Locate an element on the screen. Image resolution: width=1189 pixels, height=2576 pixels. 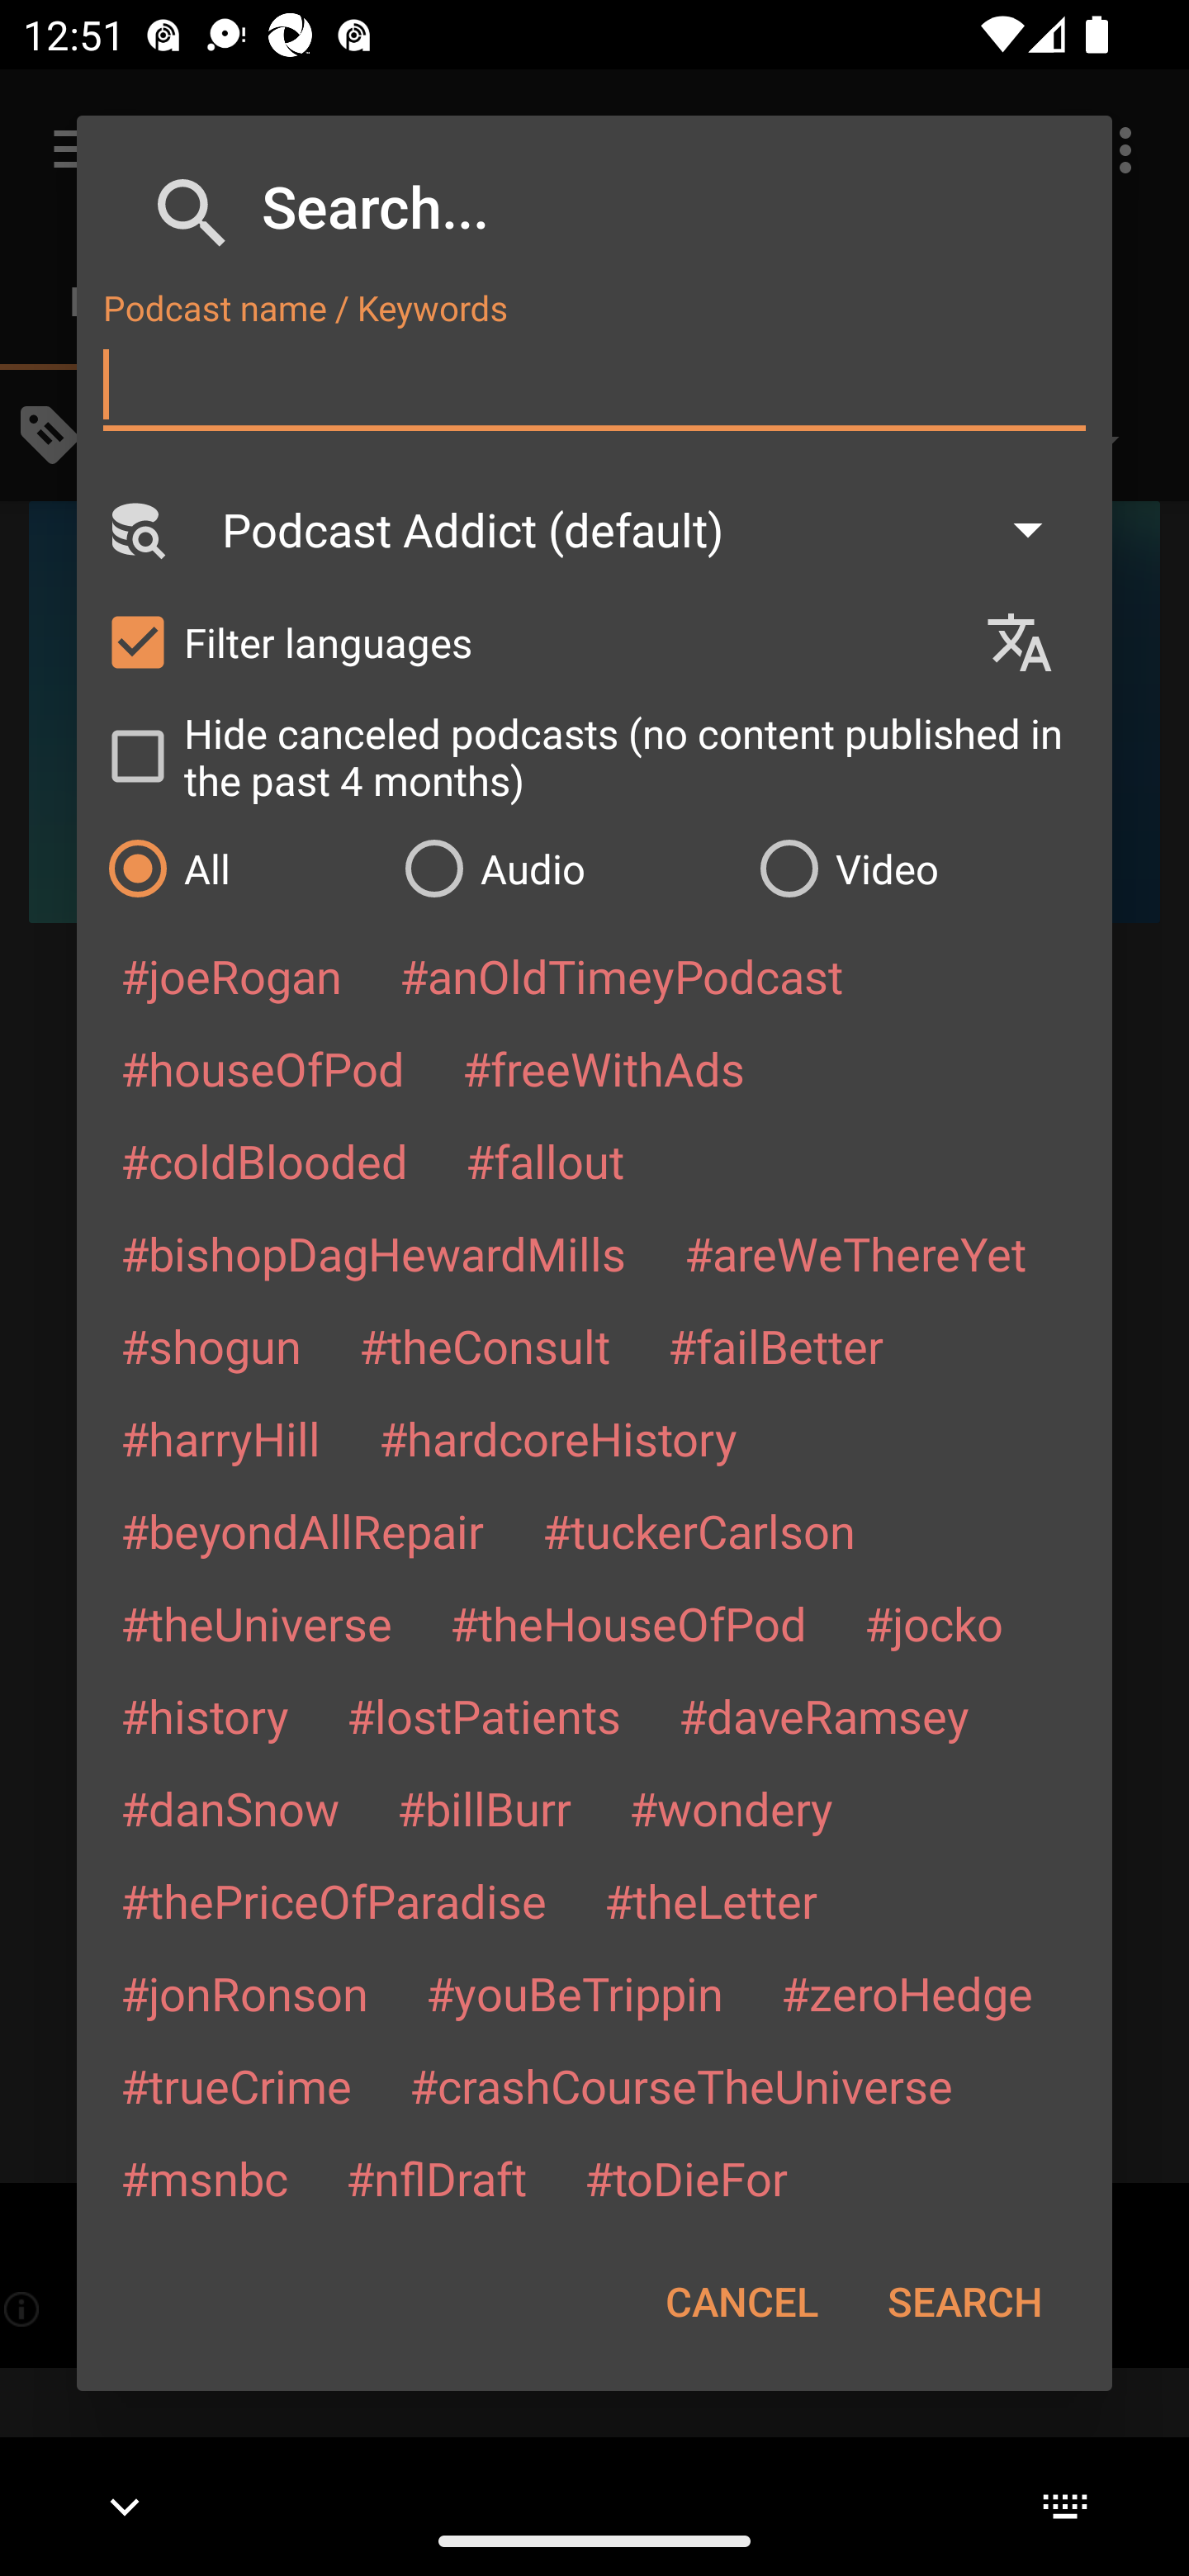
#theUniverse is located at coordinates (256, 1623).